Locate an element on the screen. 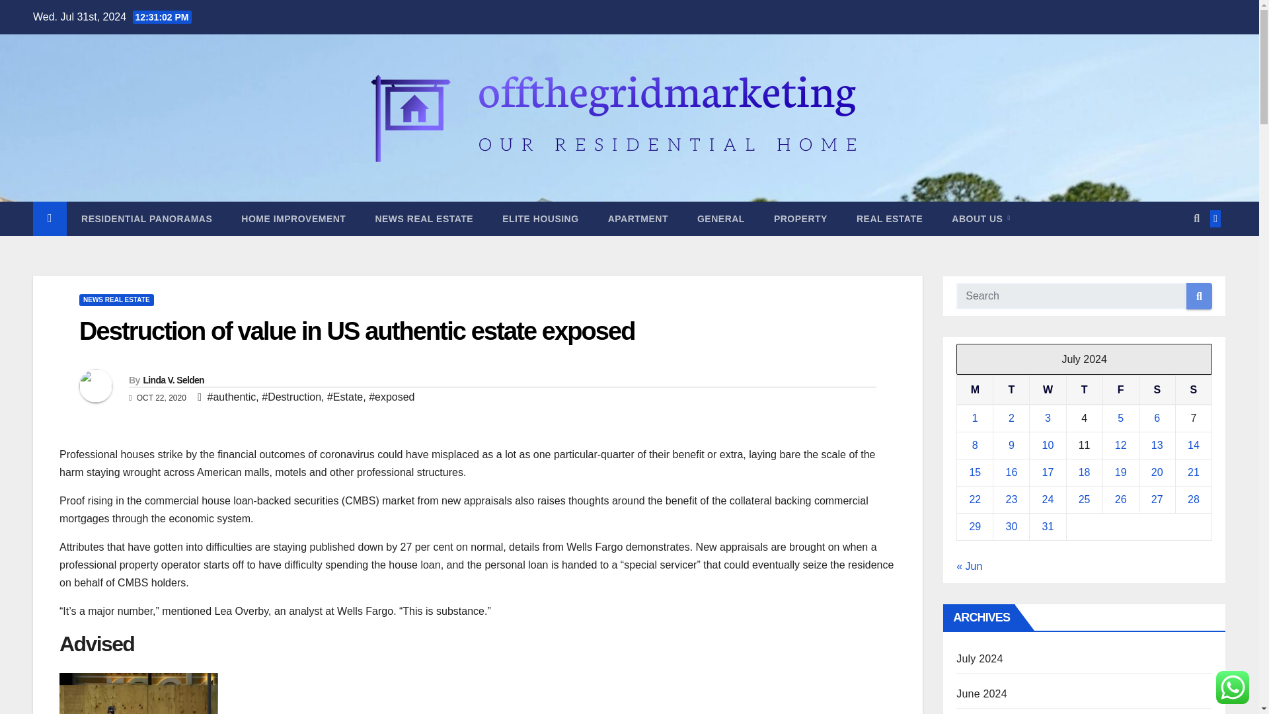 The height and width of the screenshot is (714, 1269). Real Estate is located at coordinates (890, 218).